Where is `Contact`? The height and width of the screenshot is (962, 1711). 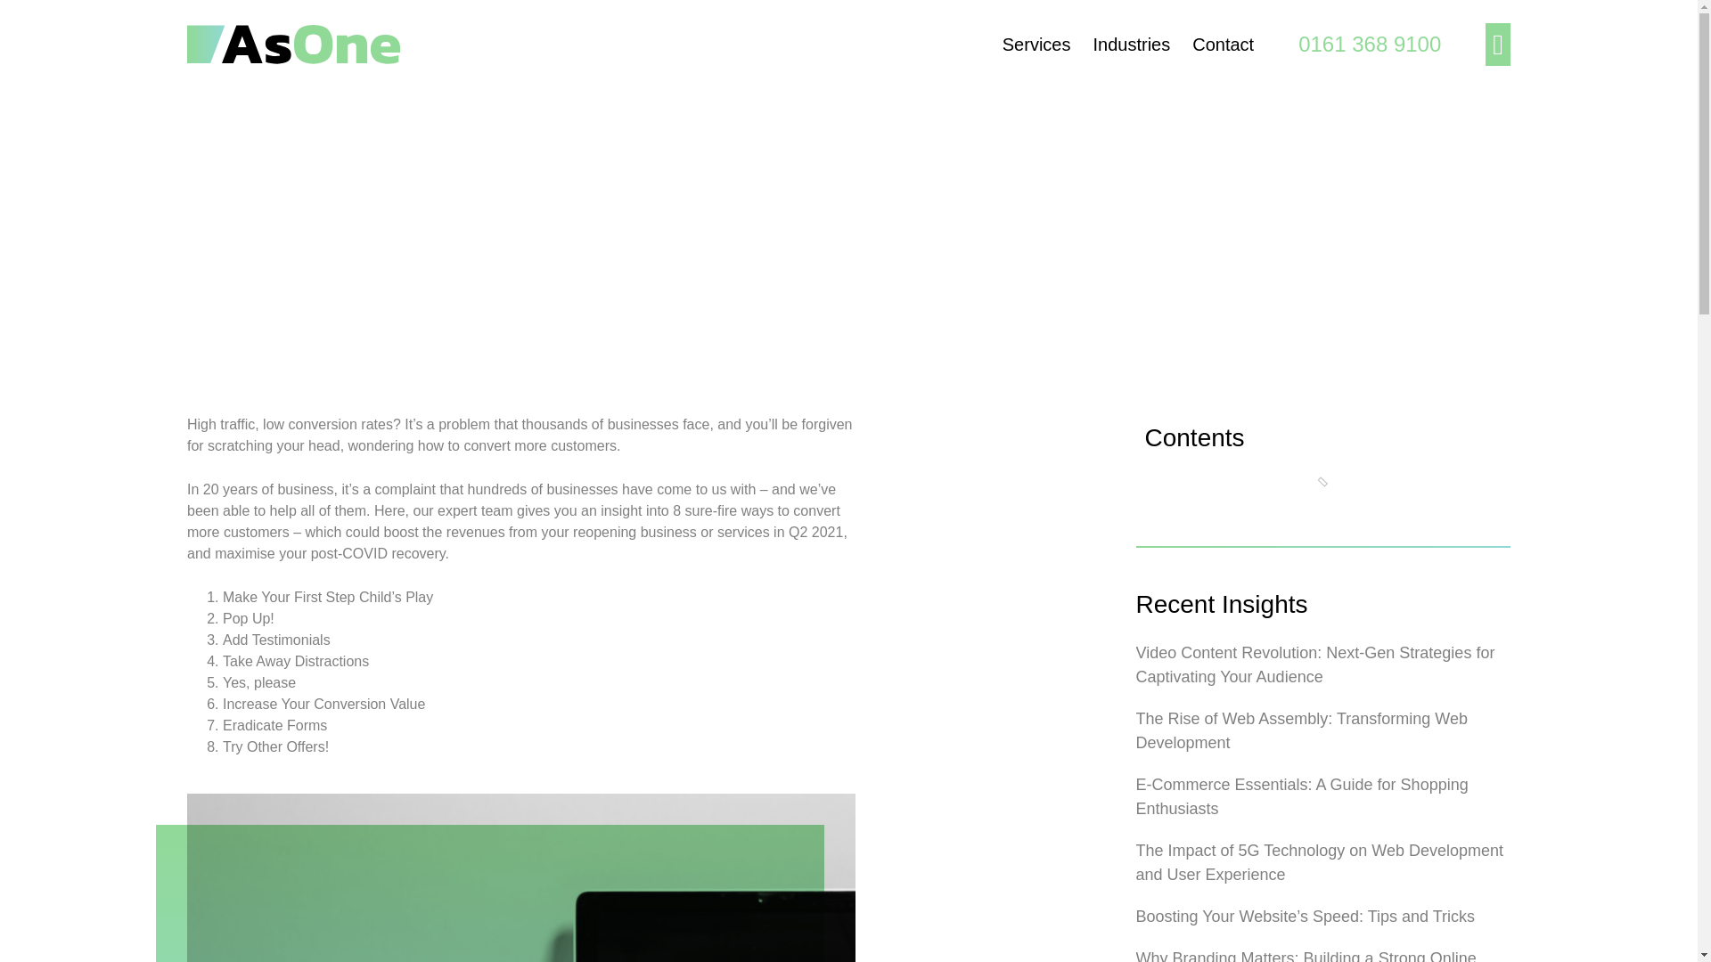 Contact is located at coordinates (1223, 30).